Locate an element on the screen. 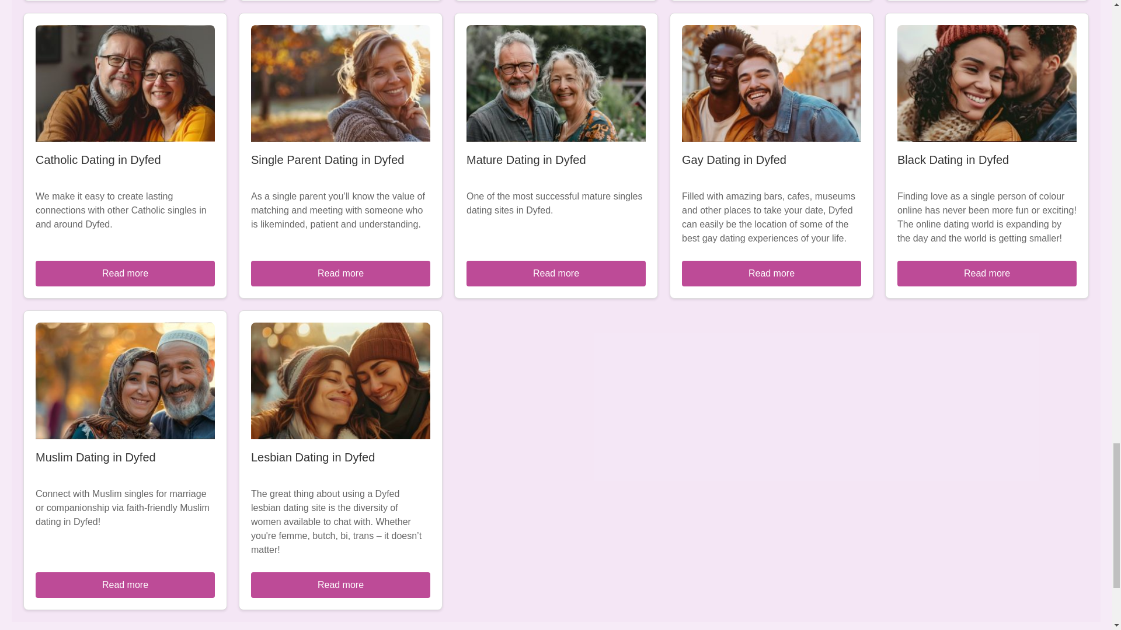 This screenshot has height=630, width=1121. Read more is located at coordinates (771, 274).